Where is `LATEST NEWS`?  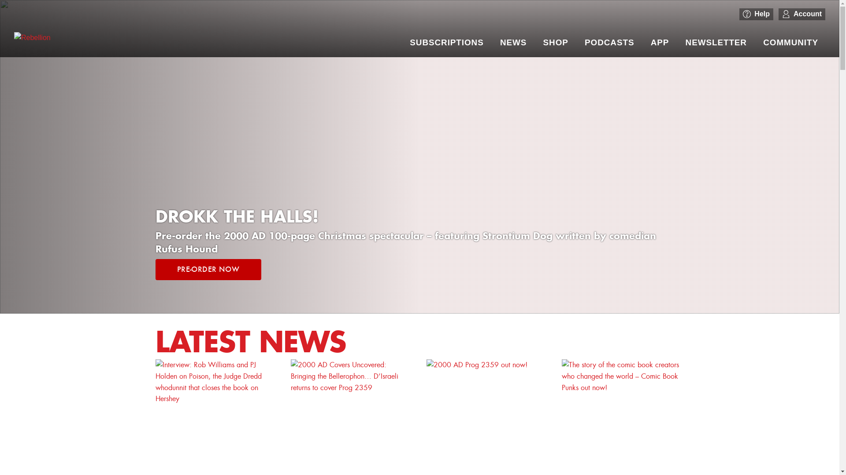
LATEST NEWS is located at coordinates (250, 341).